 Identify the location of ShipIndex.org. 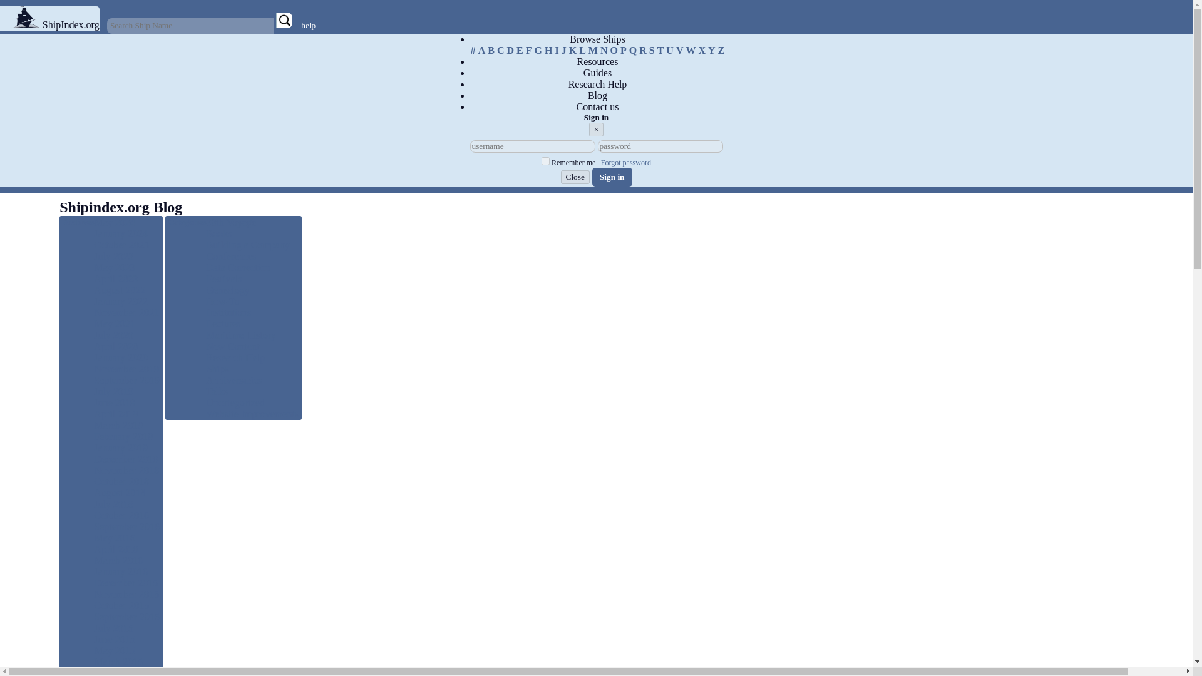
(71, 25).